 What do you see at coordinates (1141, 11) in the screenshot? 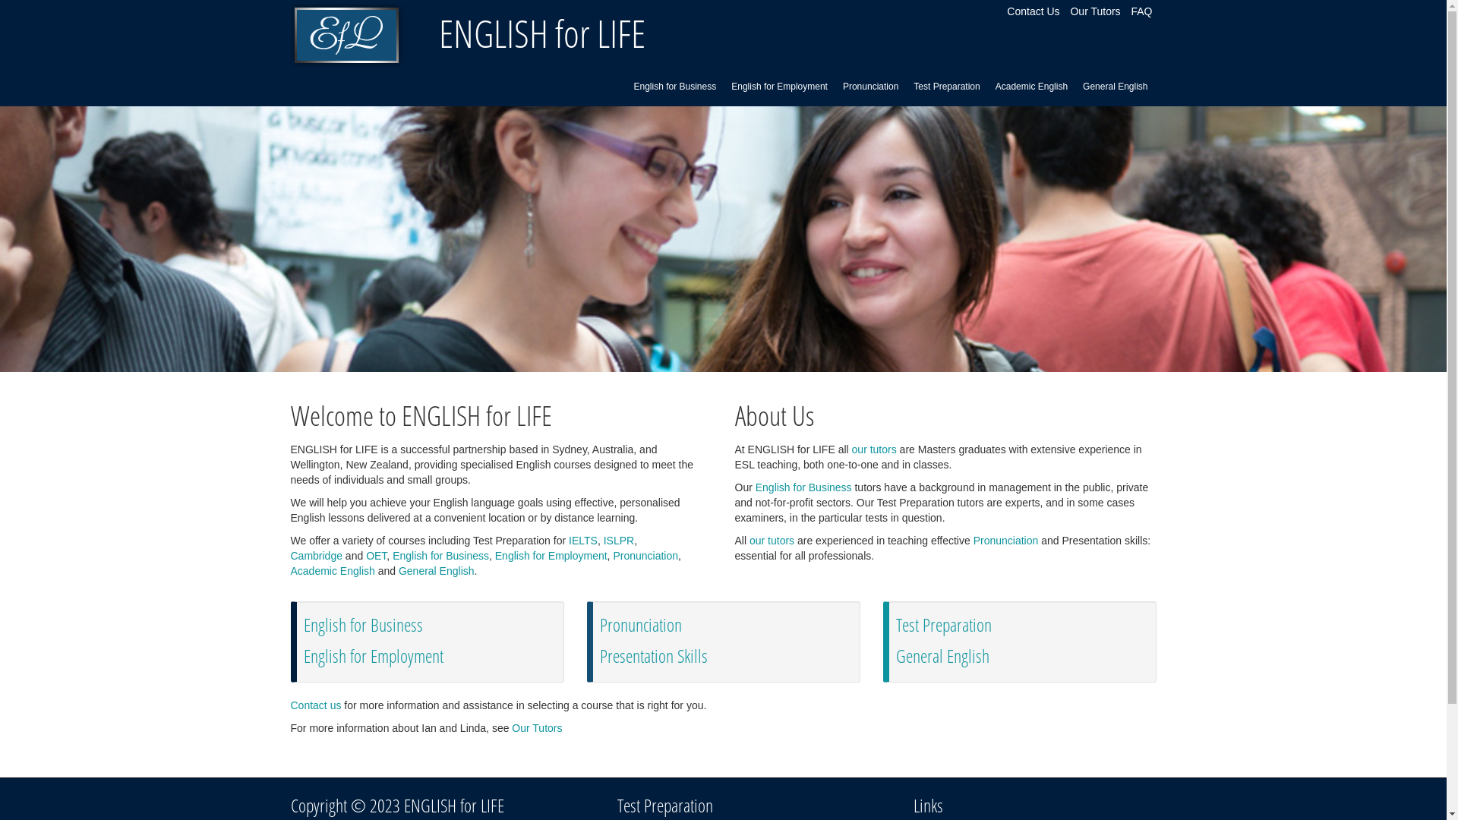
I see `FAQ` at bounding box center [1141, 11].